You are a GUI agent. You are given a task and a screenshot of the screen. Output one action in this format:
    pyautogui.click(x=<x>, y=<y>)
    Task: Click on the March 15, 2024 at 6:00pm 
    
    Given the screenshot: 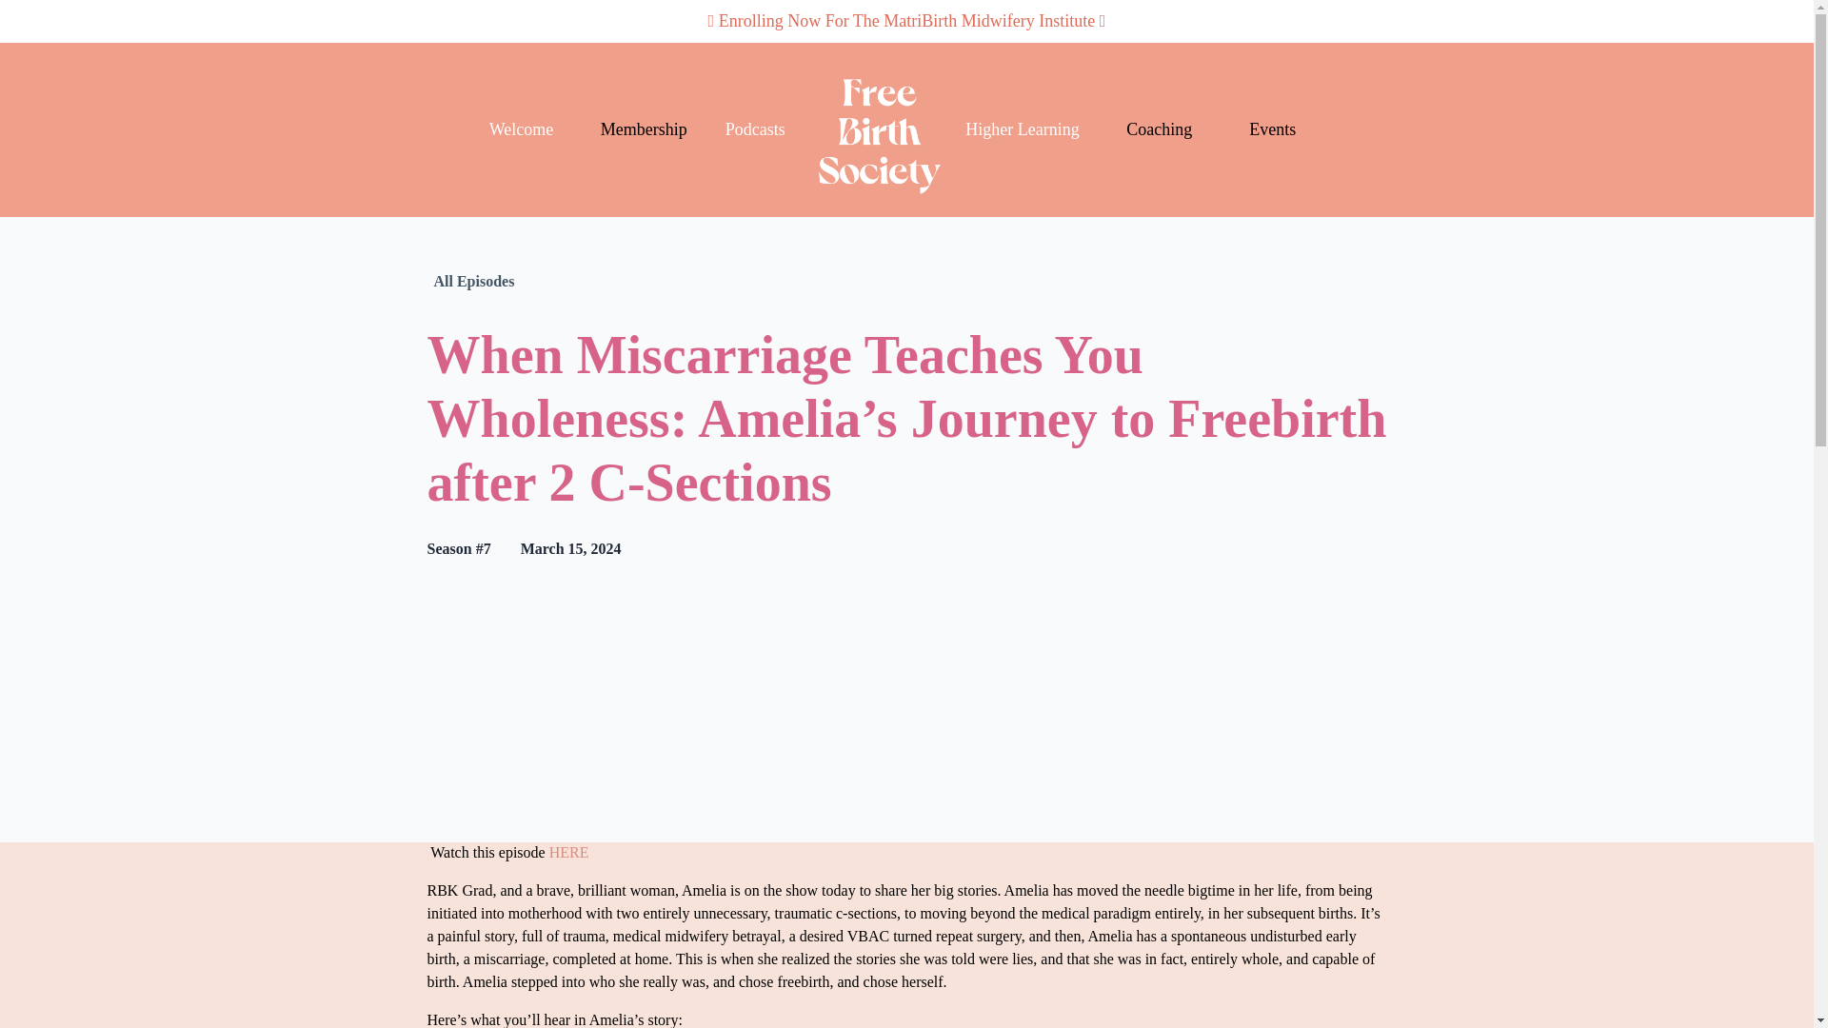 What is the action you would take?
    pyautogui.click(x=571, y=548)
    